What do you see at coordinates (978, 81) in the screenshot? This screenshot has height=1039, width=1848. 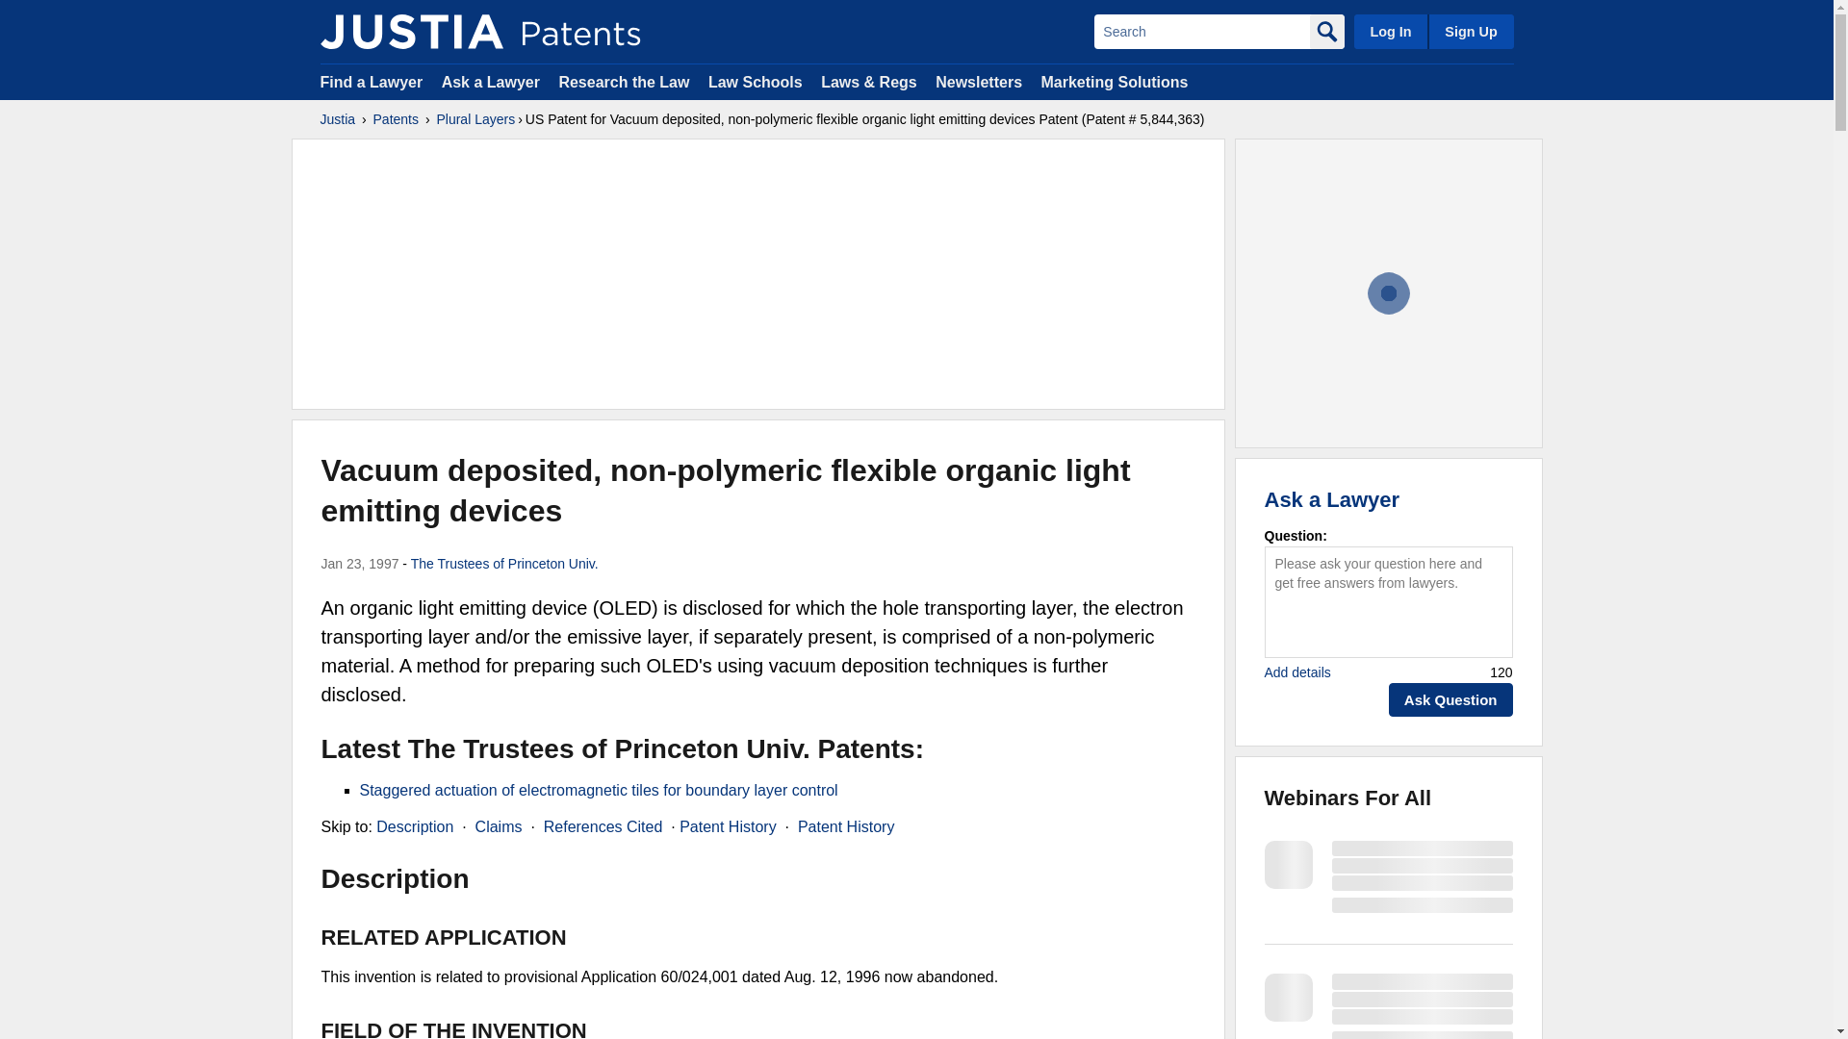 I see `Newsletters` at bounding box center [978, 81].